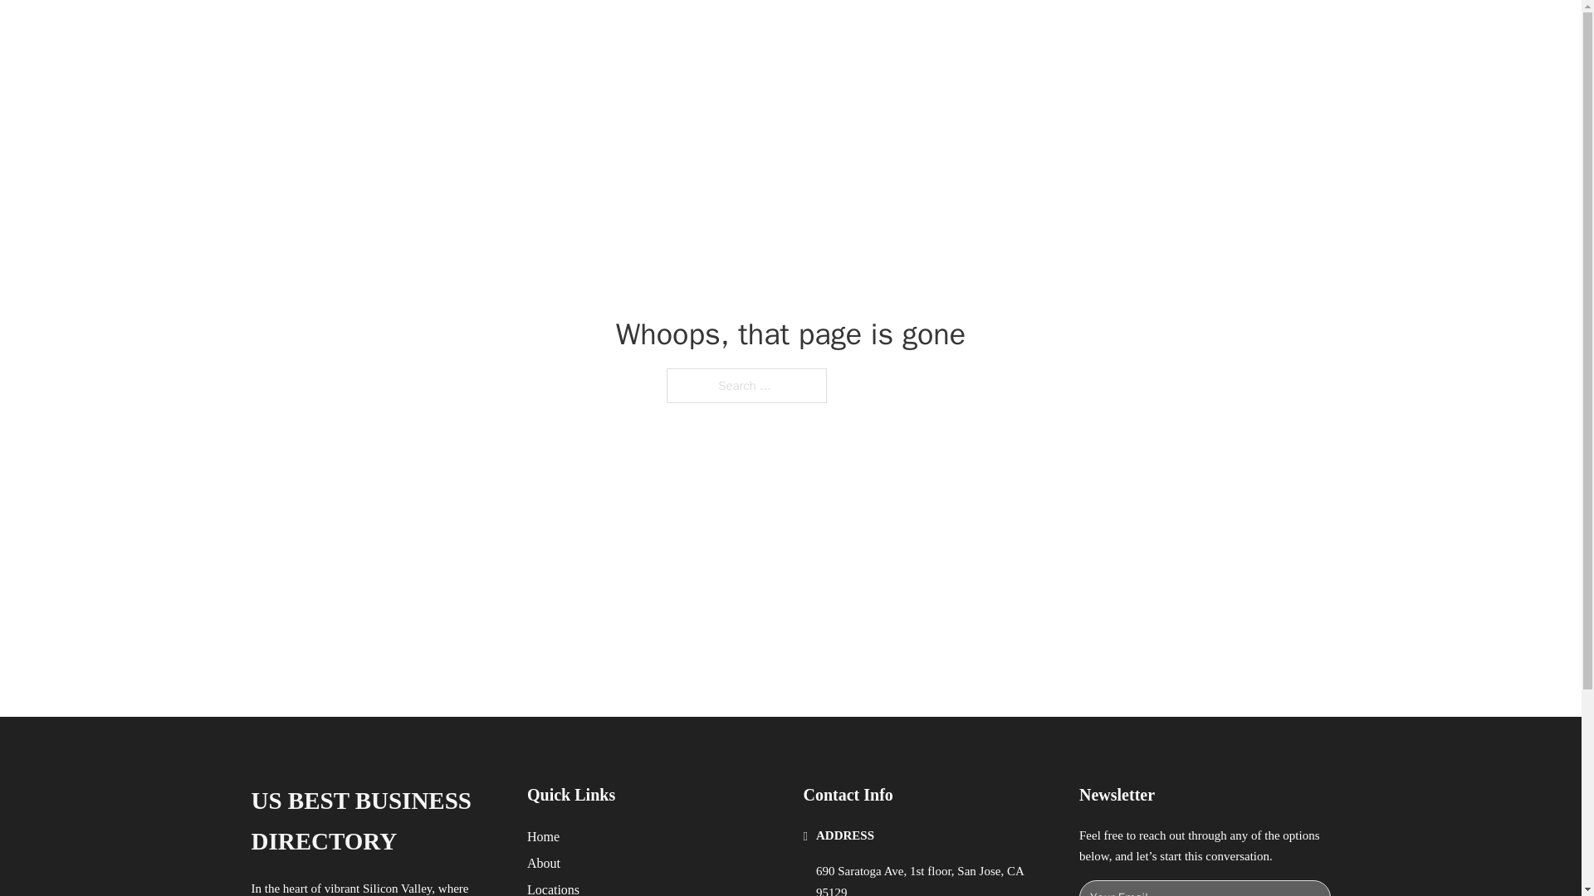  Describe the element at coordinates (544, 863) in the screenshot. I see `About` at that location.